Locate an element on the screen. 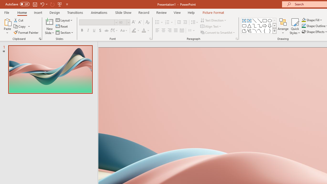 Image resolution: width=327 pixels, height=184 pixels. Picture Format is located at coordinates (213, 12).